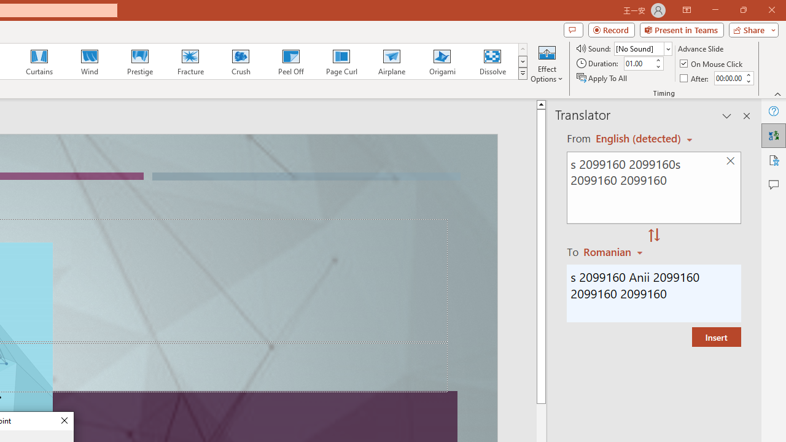 Image resolution: width=786 pixels, height=442 pixels. Describe the element at coordinates (730, 161) in the screenshot. I see `Clear text` at that location.